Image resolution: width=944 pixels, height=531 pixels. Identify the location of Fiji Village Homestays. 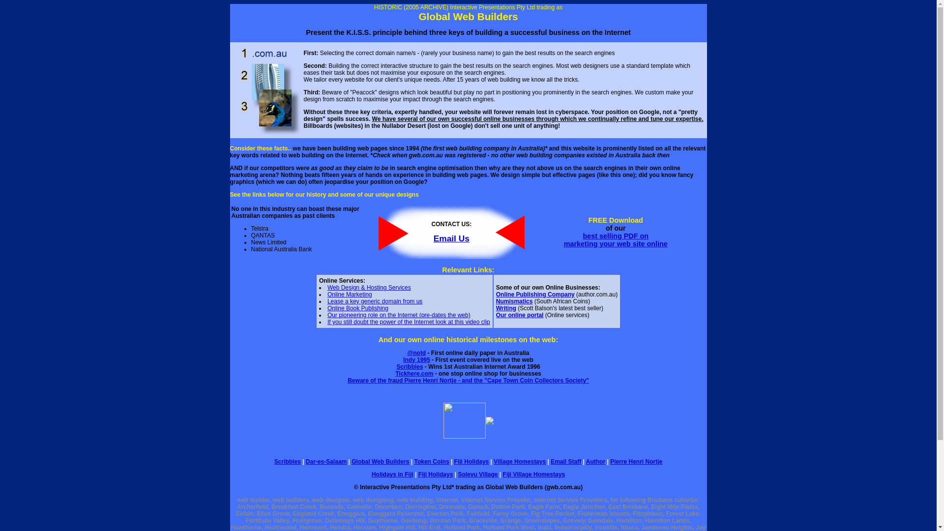
(534, 474).